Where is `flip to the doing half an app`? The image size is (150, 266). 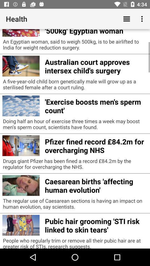
flip to the doing half an app is located at coordinates (75, 125).